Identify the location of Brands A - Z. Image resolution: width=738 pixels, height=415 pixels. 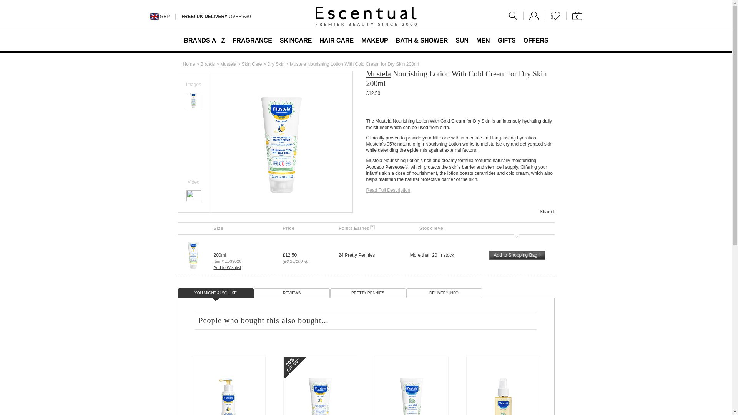
(207, 64).